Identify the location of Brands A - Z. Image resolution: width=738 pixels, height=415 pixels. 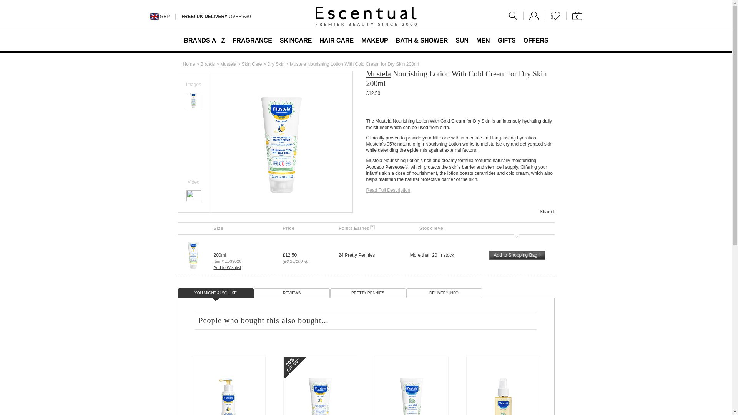
(207, 64).